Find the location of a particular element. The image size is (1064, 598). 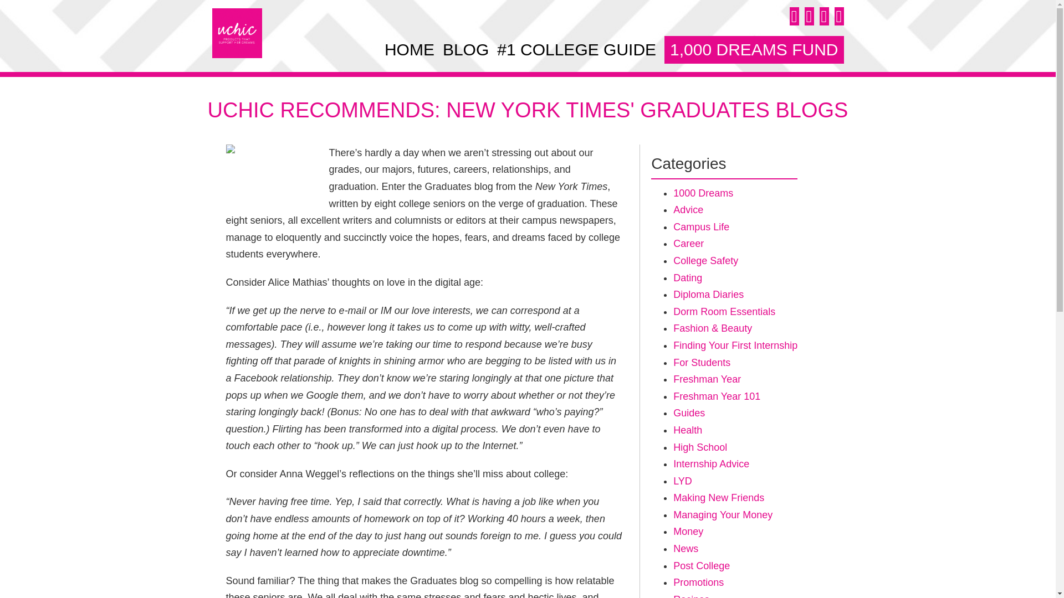

Guides is located at coordinates (689, 413).